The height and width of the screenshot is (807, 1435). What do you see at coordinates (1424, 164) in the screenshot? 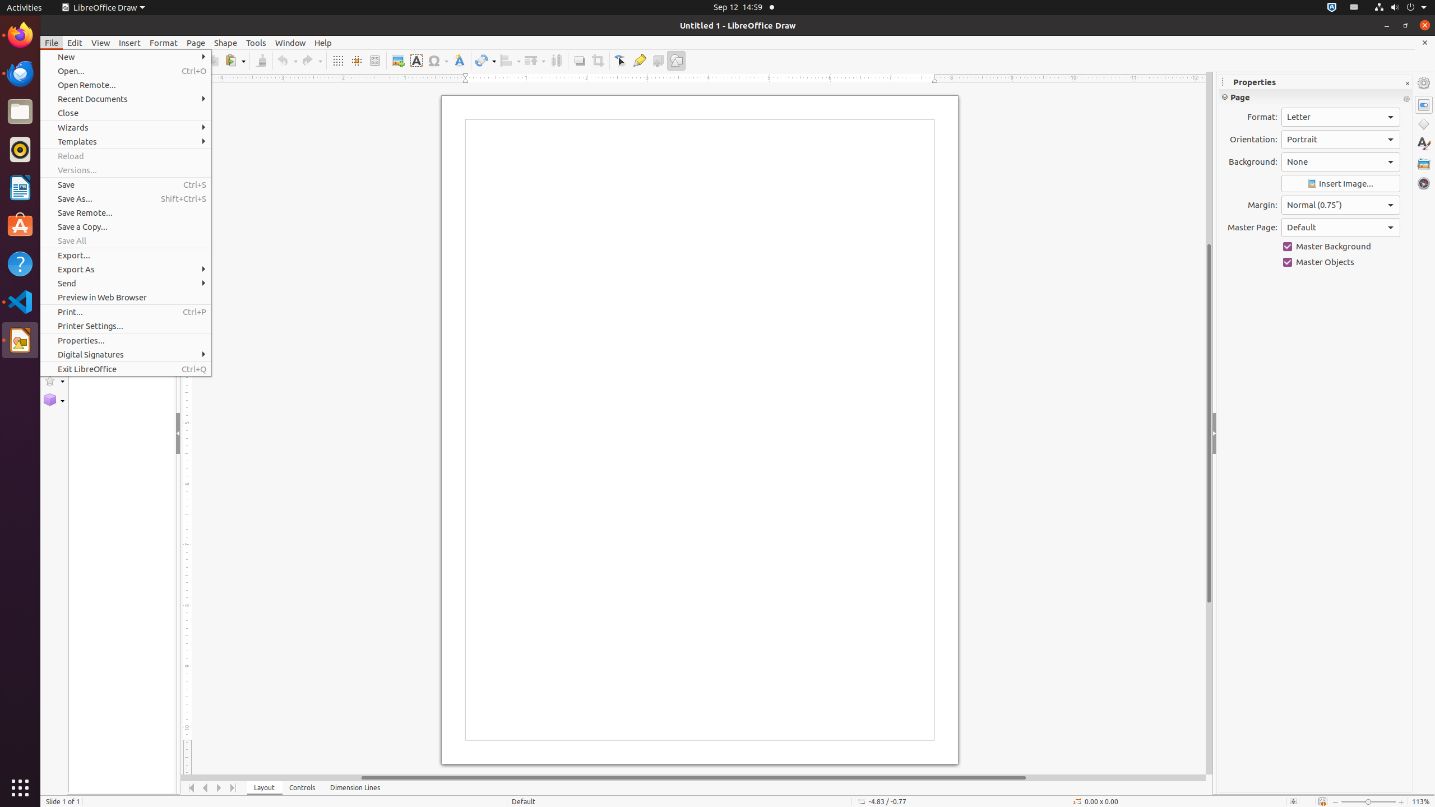
I see `Gallery` at bounding box center [1424, 164].